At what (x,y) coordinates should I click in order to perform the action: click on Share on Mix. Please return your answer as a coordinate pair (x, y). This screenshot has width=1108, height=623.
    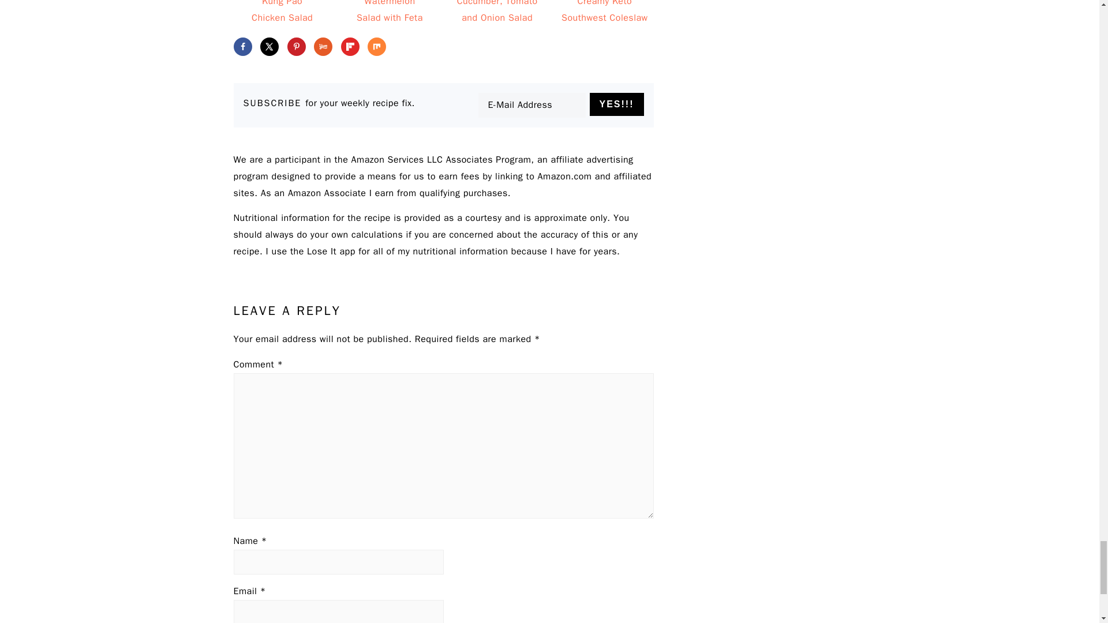
    Looking at the image, I should click on (376, 46).